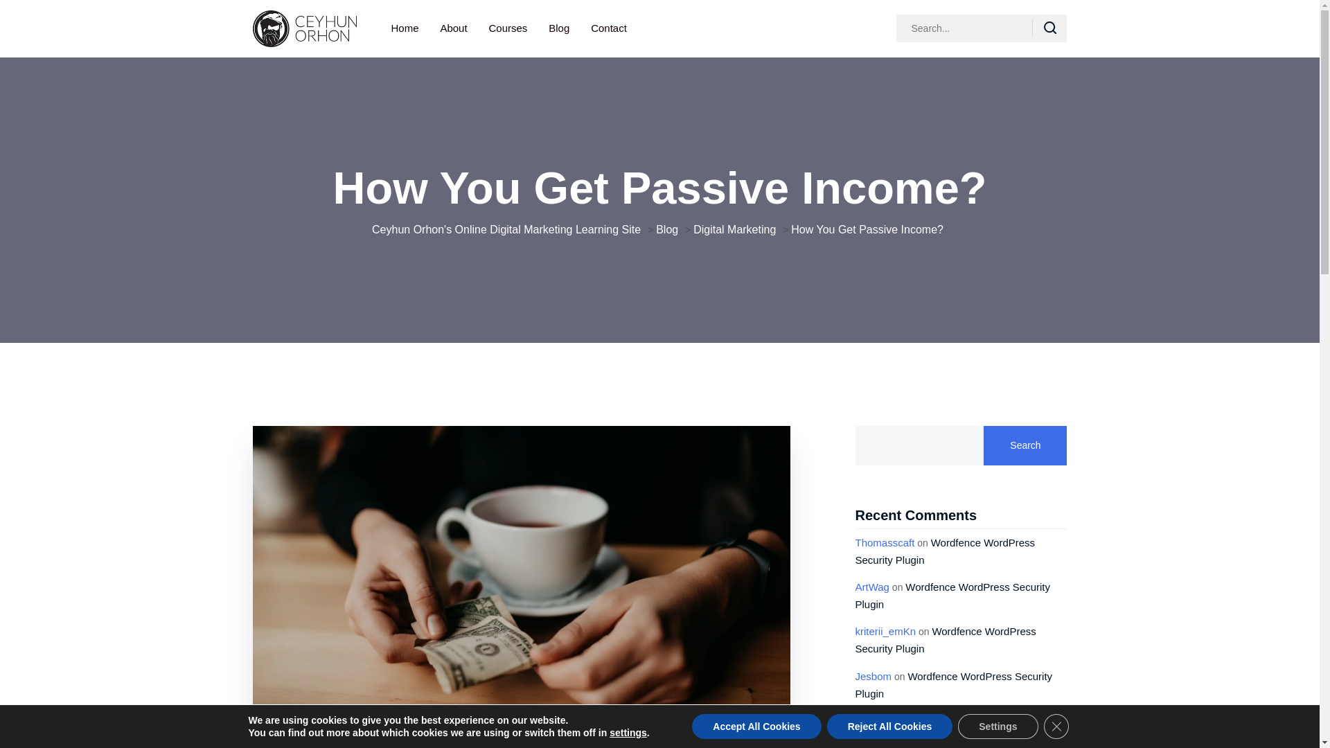 Image resolution: width=1330 pixels, height=748 pixels. What do you see at coordinates (666, 229) in the screenshot?
I see `Go to Blog.` at bounding box center [666, 229].